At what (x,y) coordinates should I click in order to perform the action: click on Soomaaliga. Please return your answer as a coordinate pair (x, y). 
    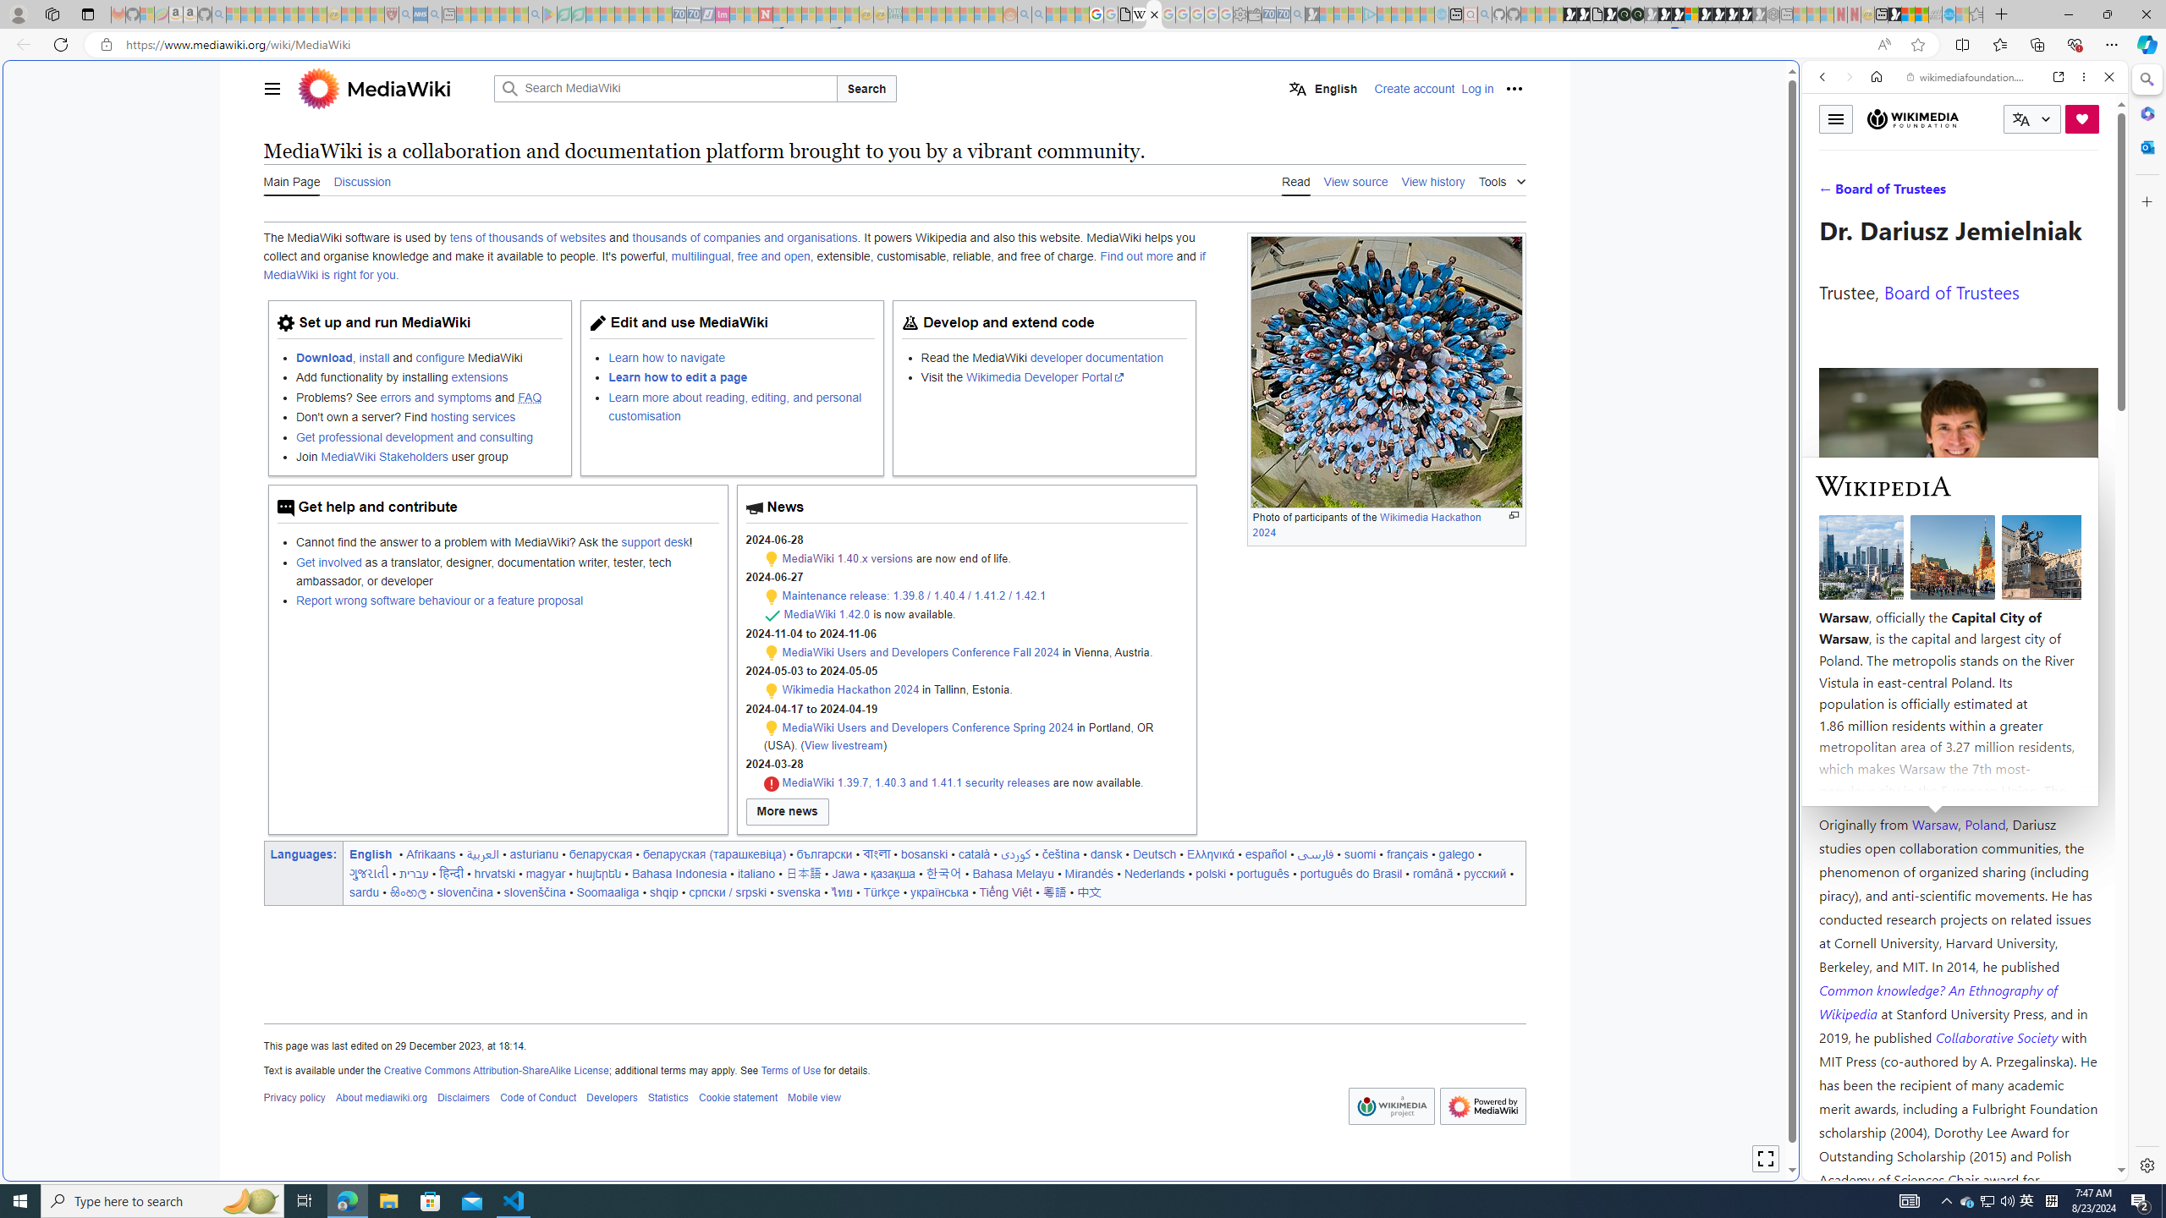
    Looking at the image, I should click on (607, 892).